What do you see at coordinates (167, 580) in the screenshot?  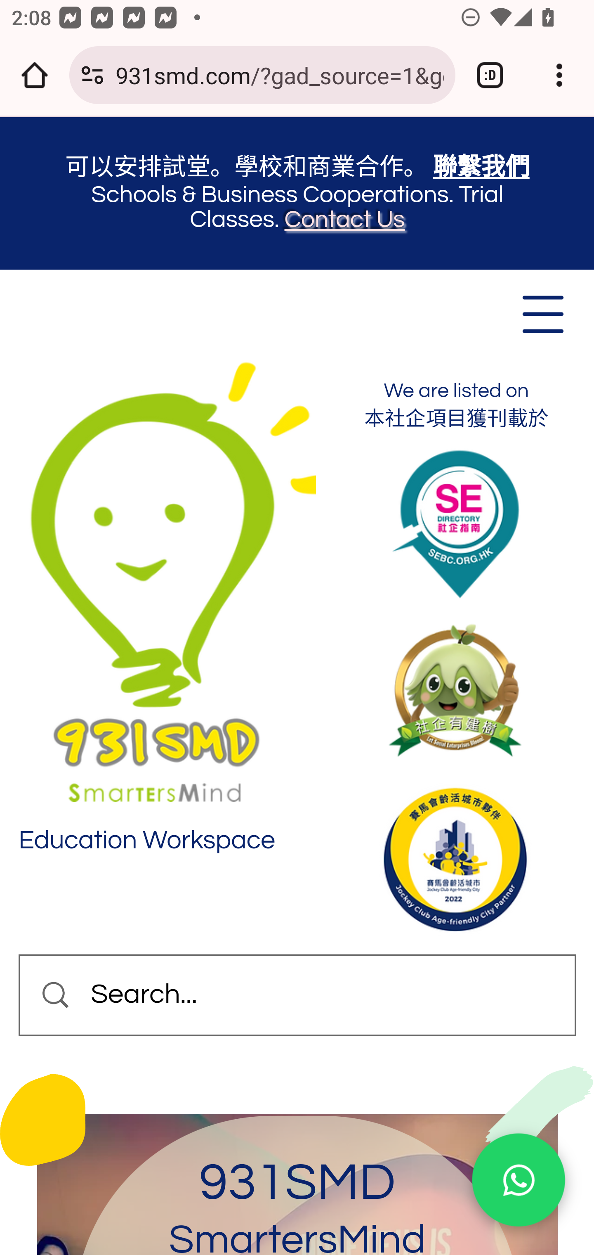 I see `SMD Logo transparent.png` at bounding box center [167, 580].